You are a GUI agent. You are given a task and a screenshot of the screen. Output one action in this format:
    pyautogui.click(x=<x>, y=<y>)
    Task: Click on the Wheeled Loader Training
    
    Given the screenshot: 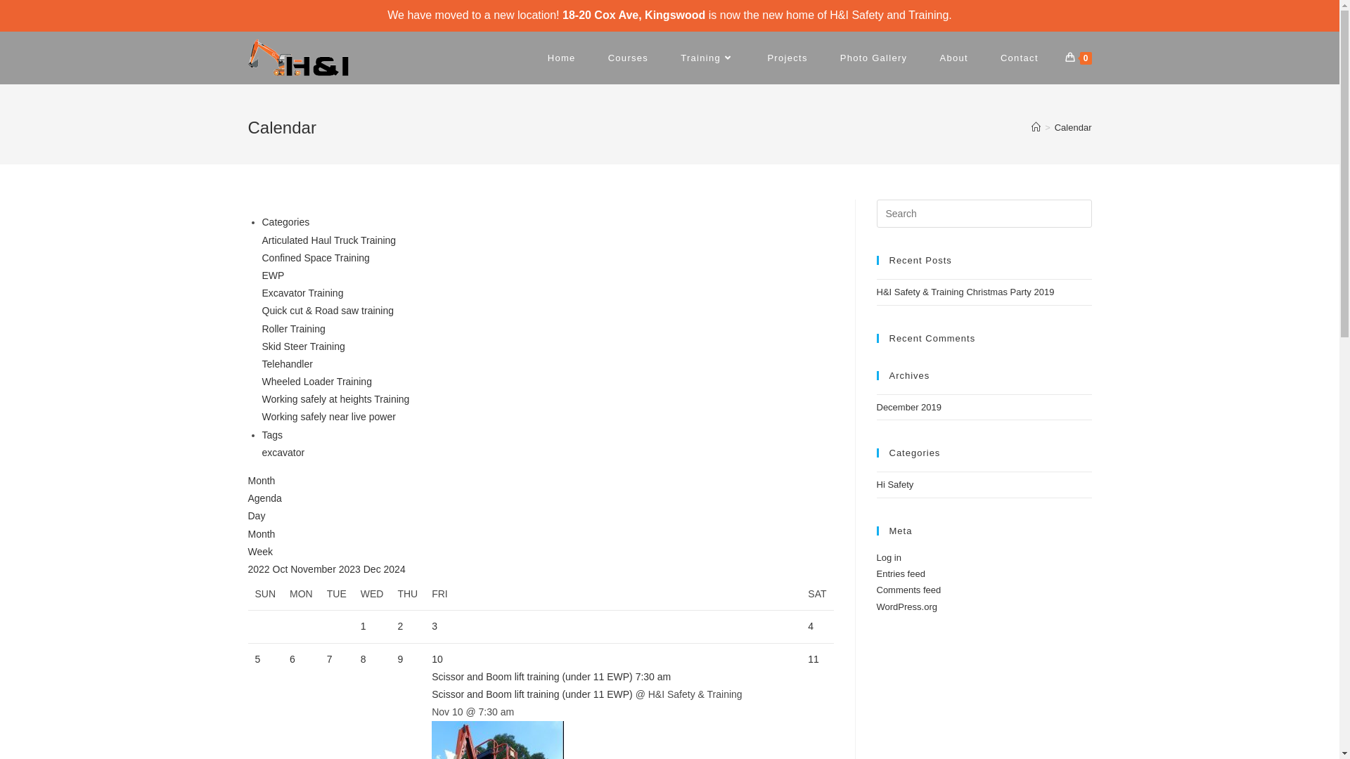 What is the action you would take?
    pyautogui.click(x=316, y=382)
    